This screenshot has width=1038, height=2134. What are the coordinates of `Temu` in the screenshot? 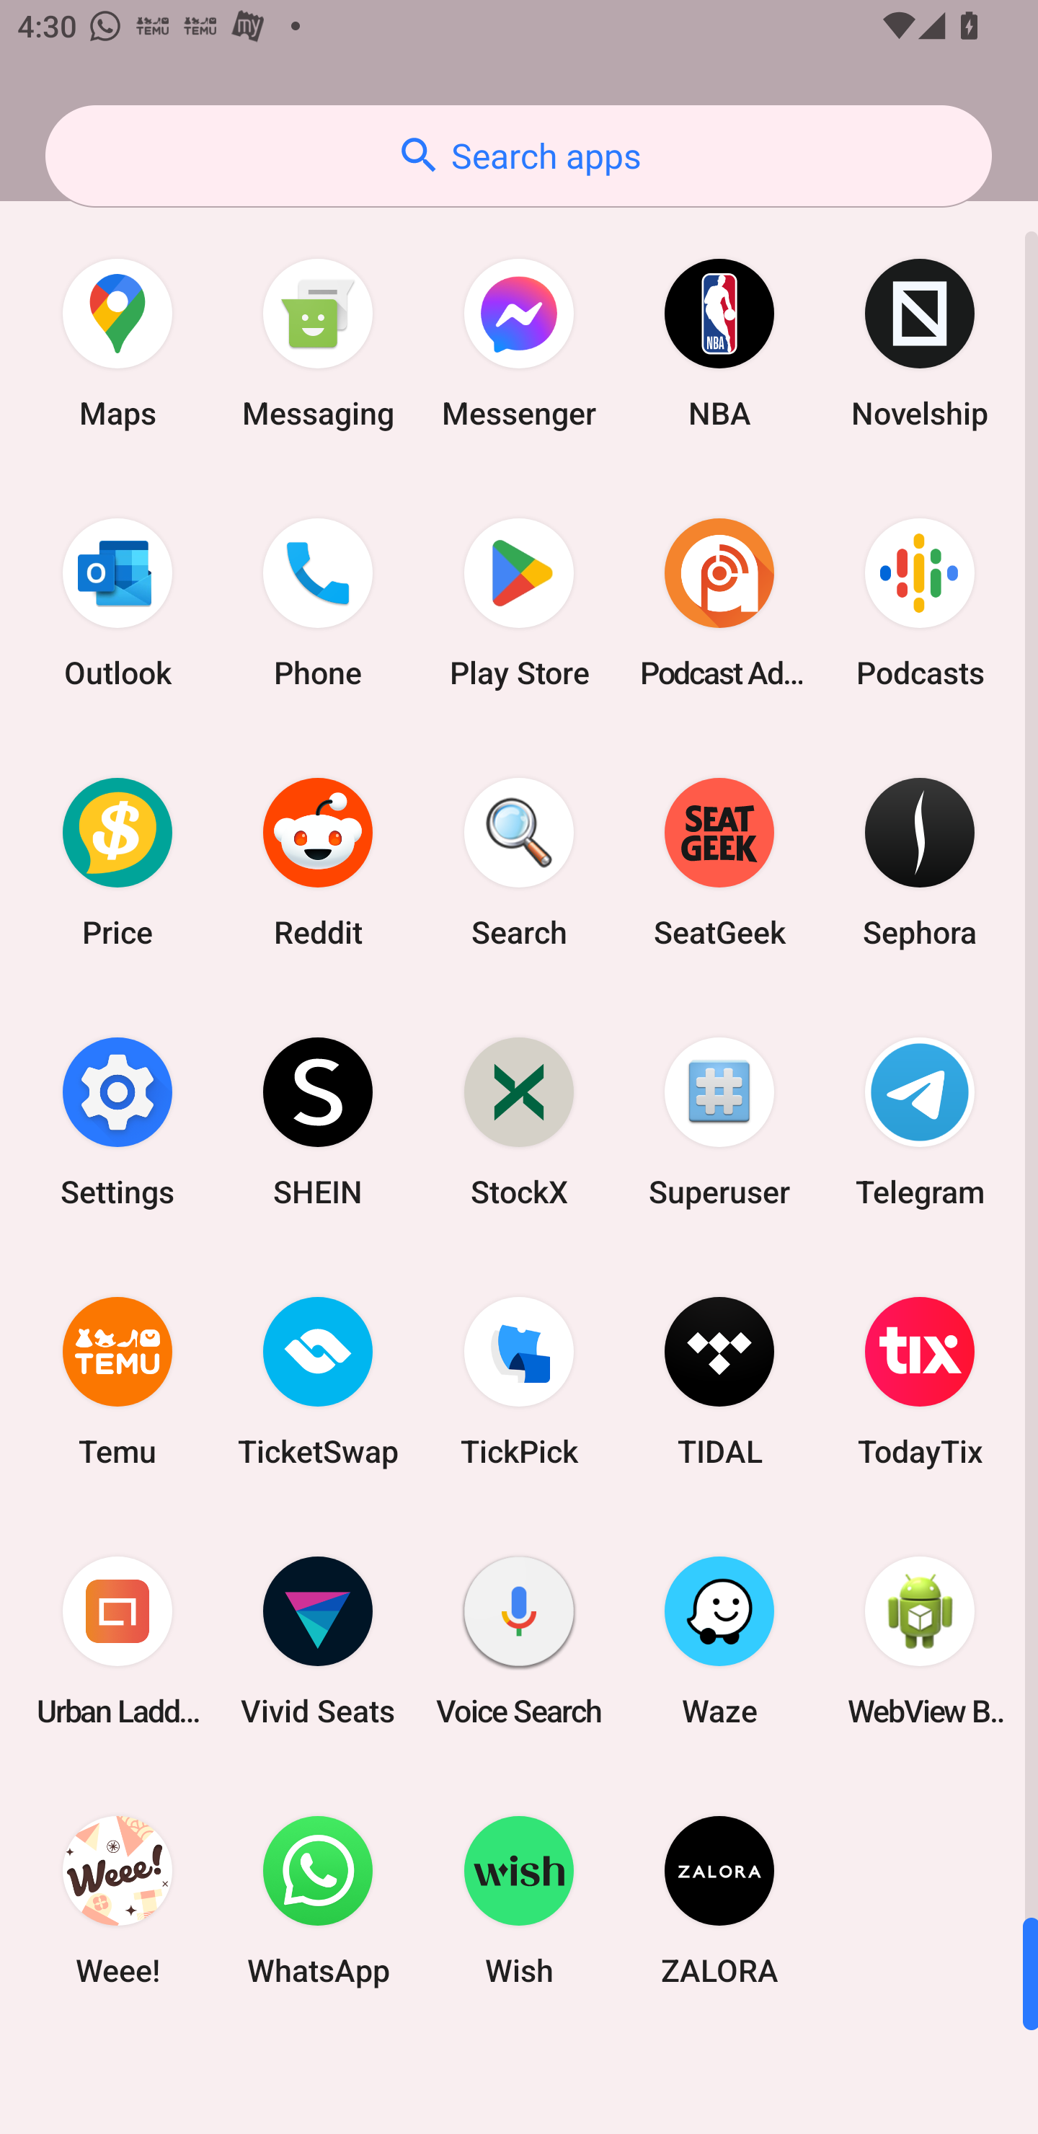 It's located at (117, 1380).